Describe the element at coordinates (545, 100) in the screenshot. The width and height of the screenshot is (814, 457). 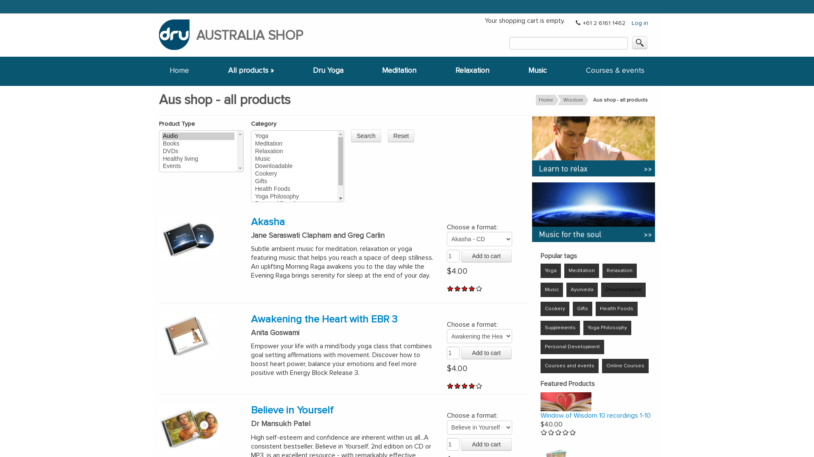
I see `Home` at that location.